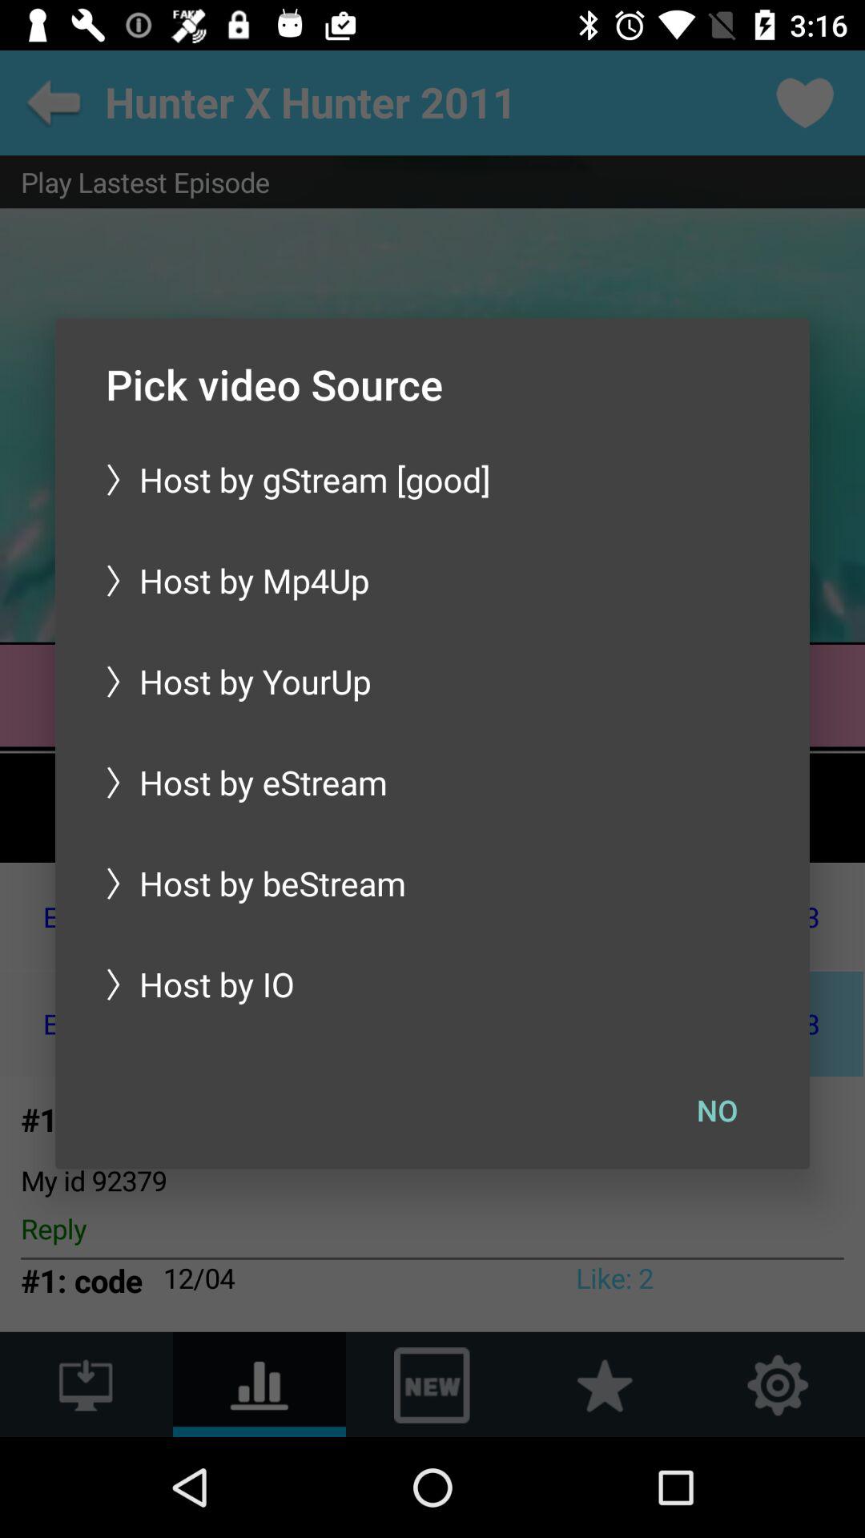 This screenshot has height=1538, width=865. What do you see at coordinates (717, 1109) in the screenshot?
I see `open no at the bottom right corner` at bounding box center [717, 1109].